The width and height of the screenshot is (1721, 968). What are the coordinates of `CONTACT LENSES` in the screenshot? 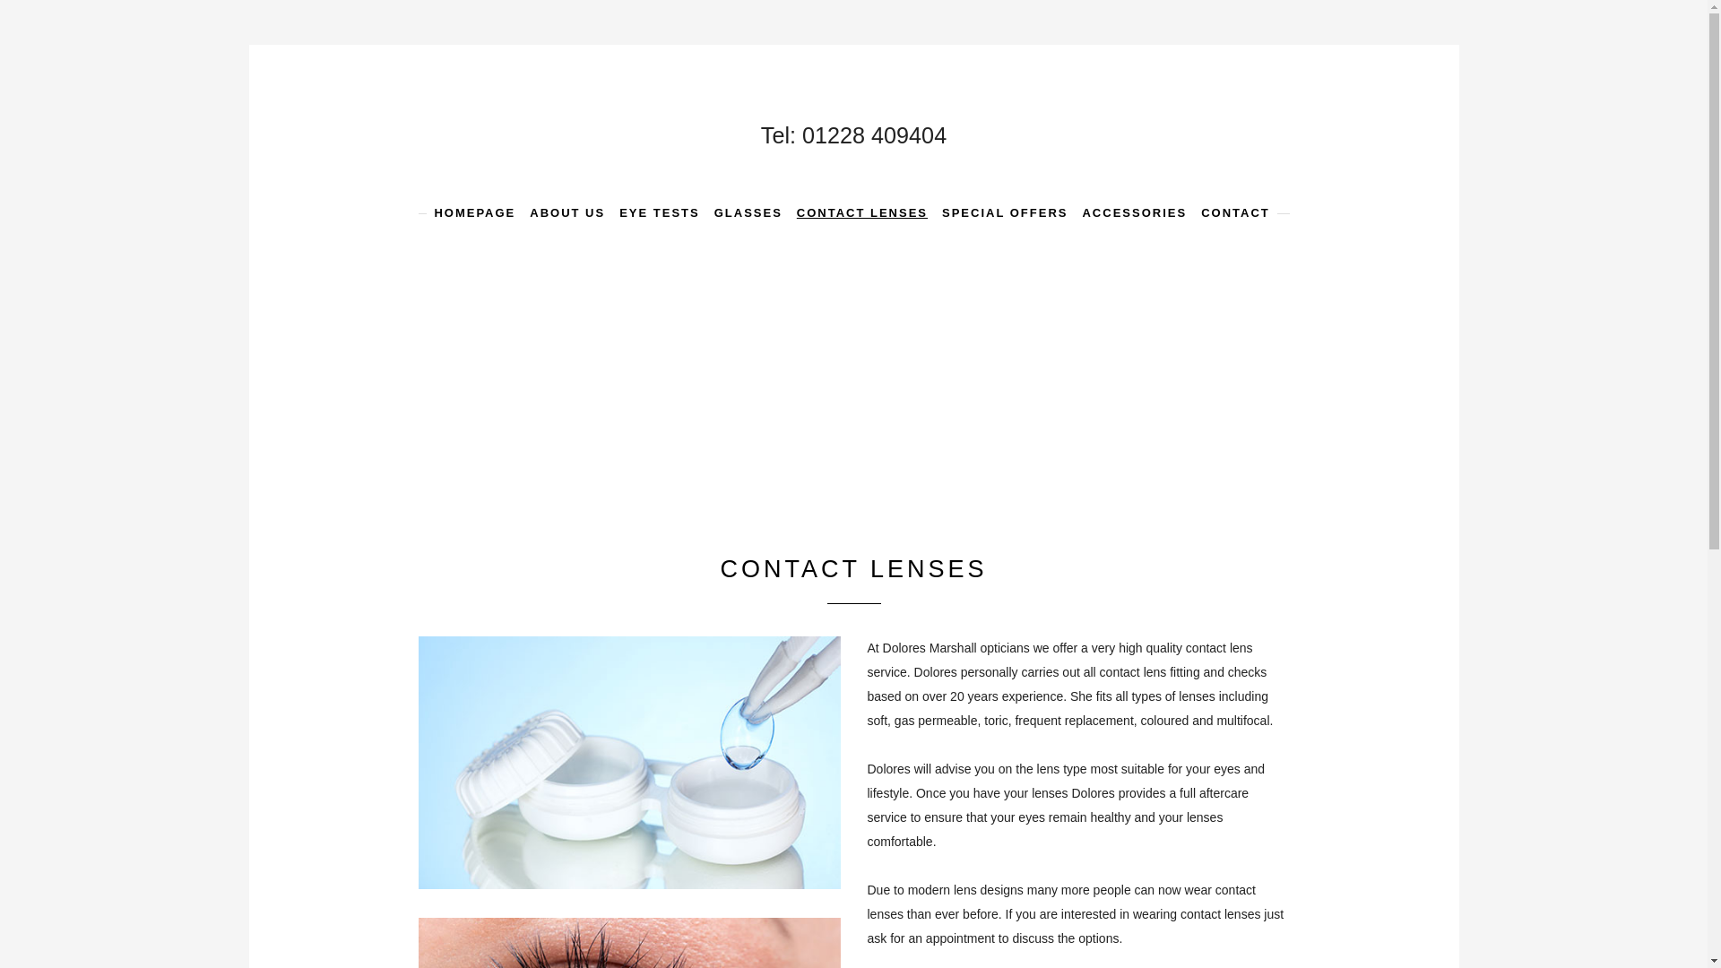 It's located at (862, 212).